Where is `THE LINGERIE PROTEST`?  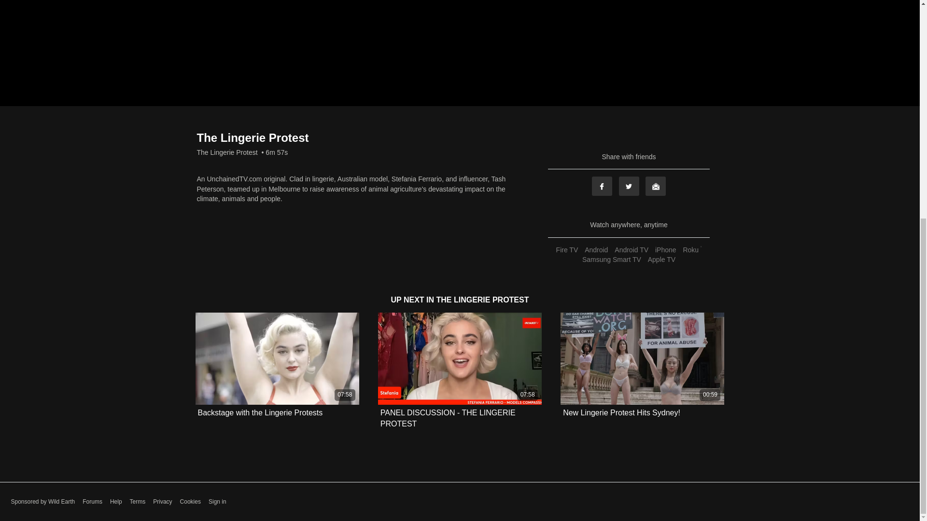
THE LINGERIE PROTEST is located at coordinates (482, 300).